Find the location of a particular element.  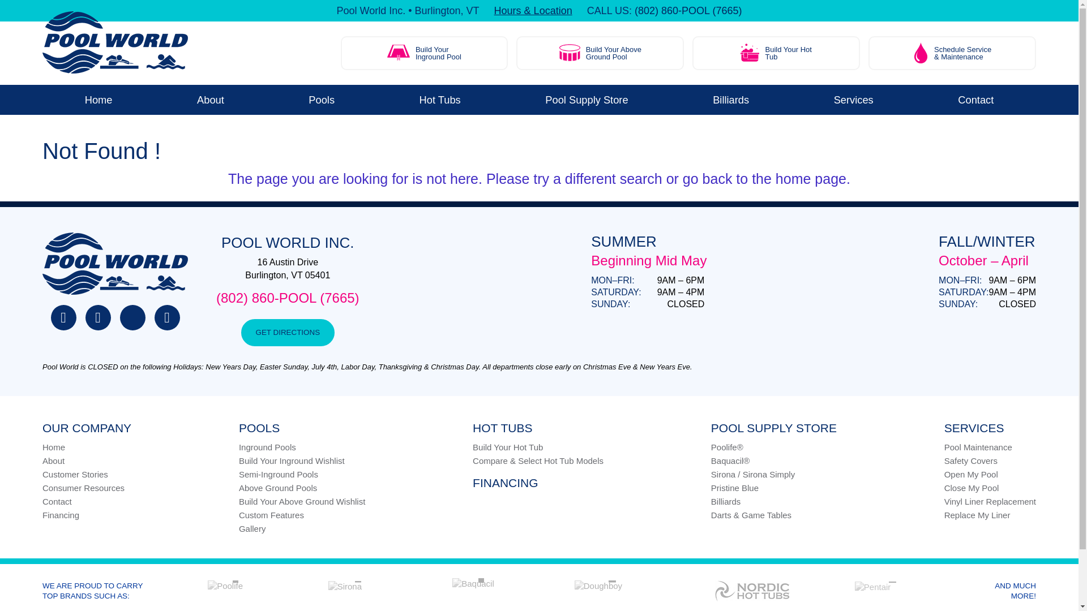

Pool Supply Store is located at coordinates (776, 53).